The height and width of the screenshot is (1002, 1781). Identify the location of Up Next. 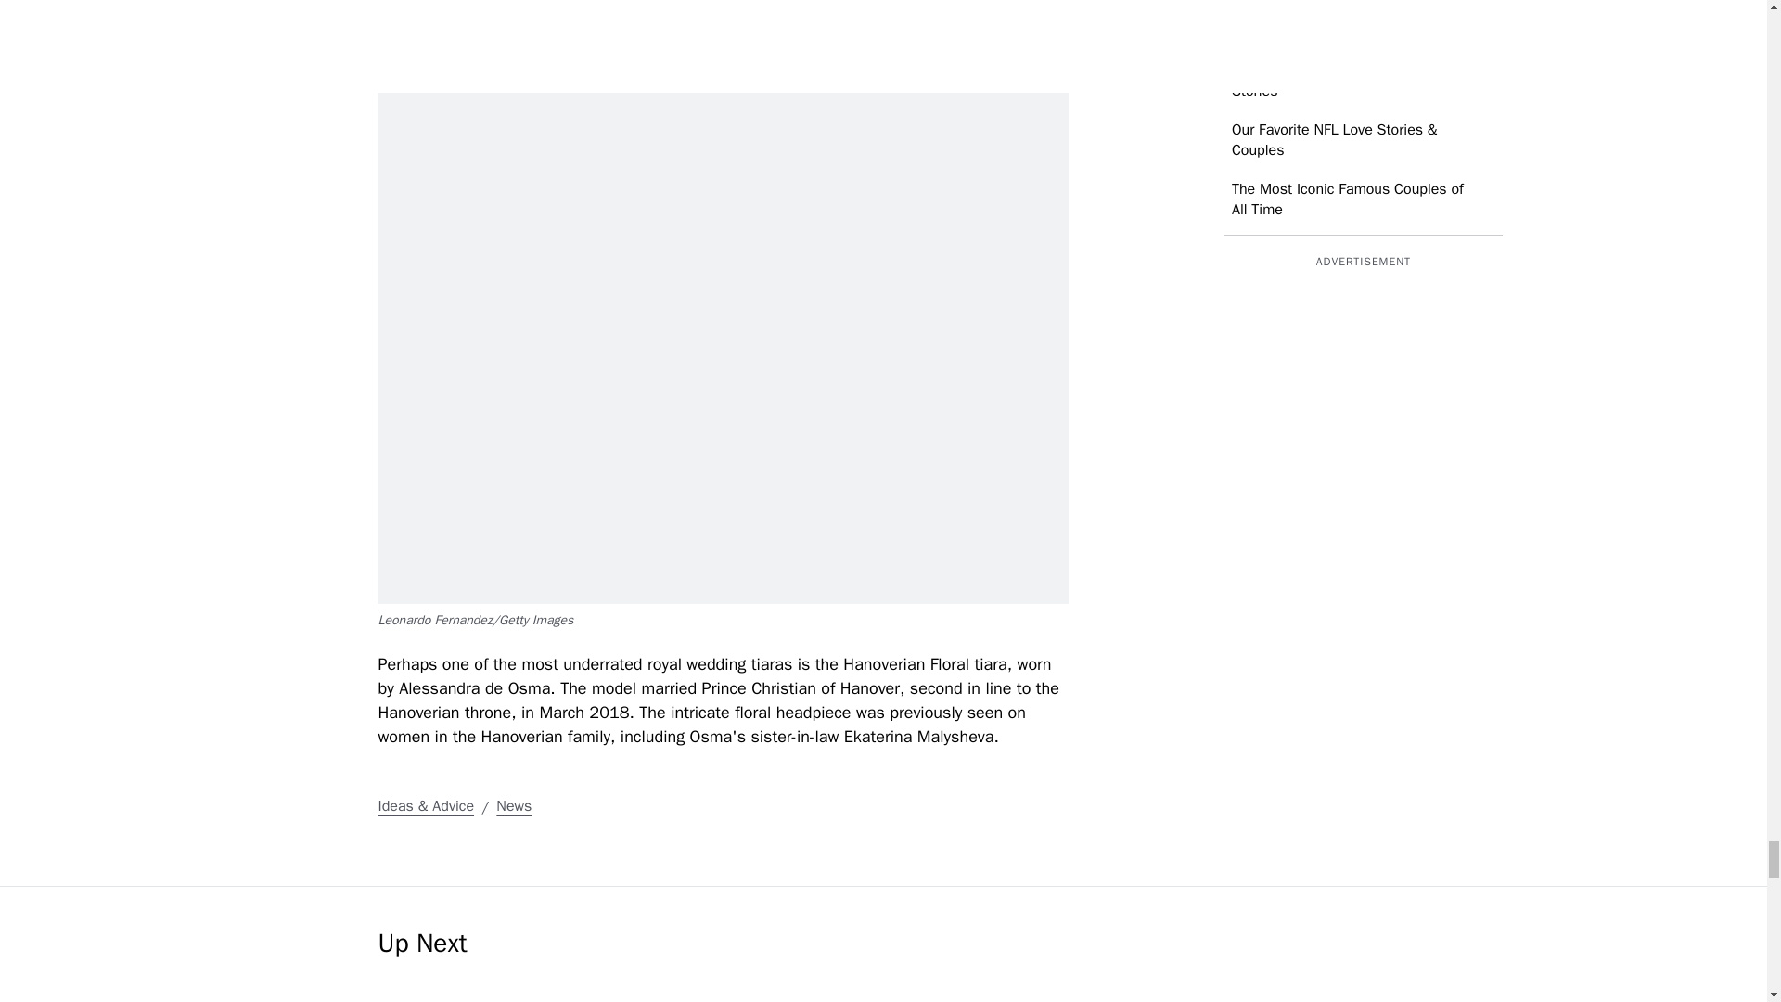
(902, 965).